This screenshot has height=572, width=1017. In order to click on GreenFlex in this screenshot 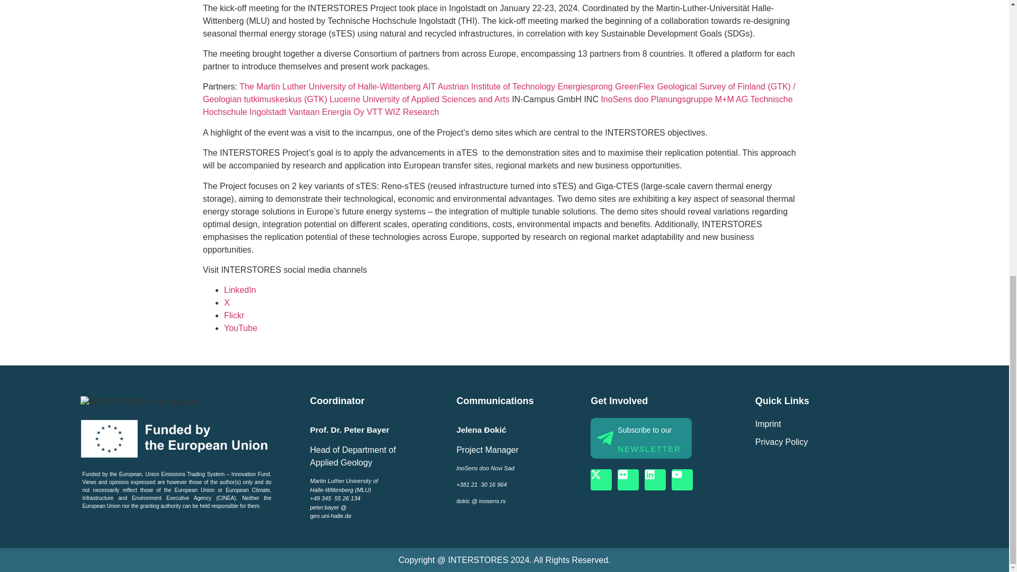, I will do `click(635, 86)`.